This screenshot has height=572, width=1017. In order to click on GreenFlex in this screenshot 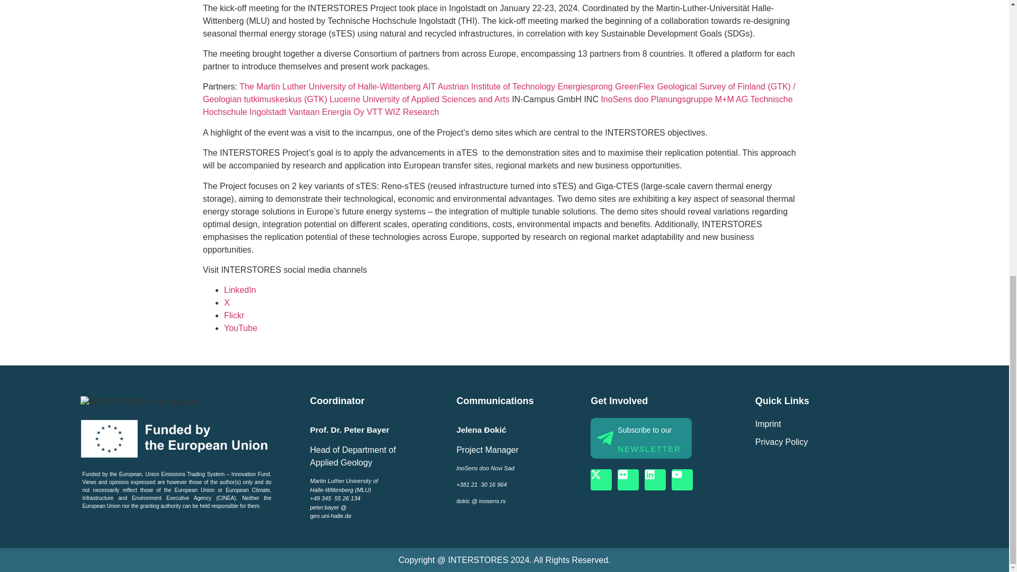, I will do `click(635, 86)`.